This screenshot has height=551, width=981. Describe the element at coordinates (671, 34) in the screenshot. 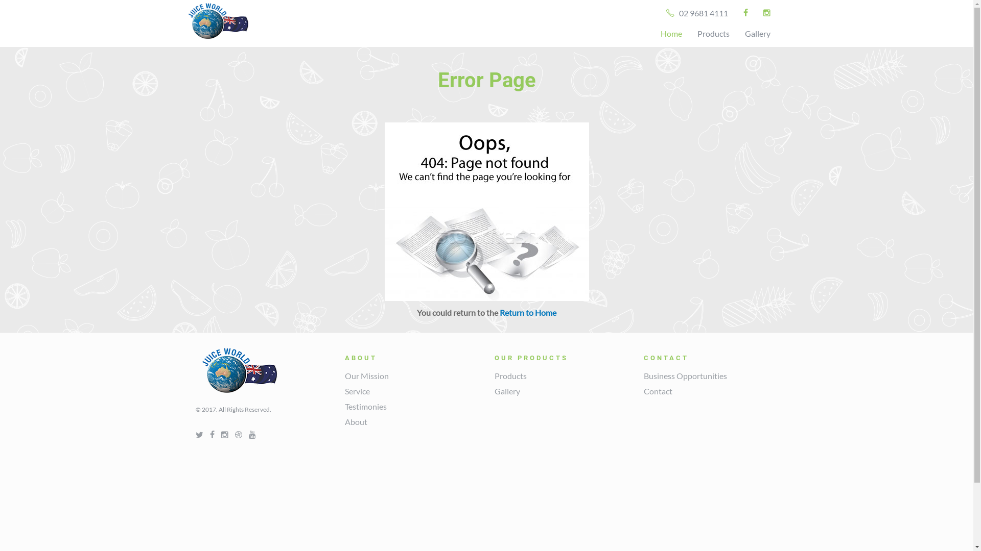

I see `Home` at that location.